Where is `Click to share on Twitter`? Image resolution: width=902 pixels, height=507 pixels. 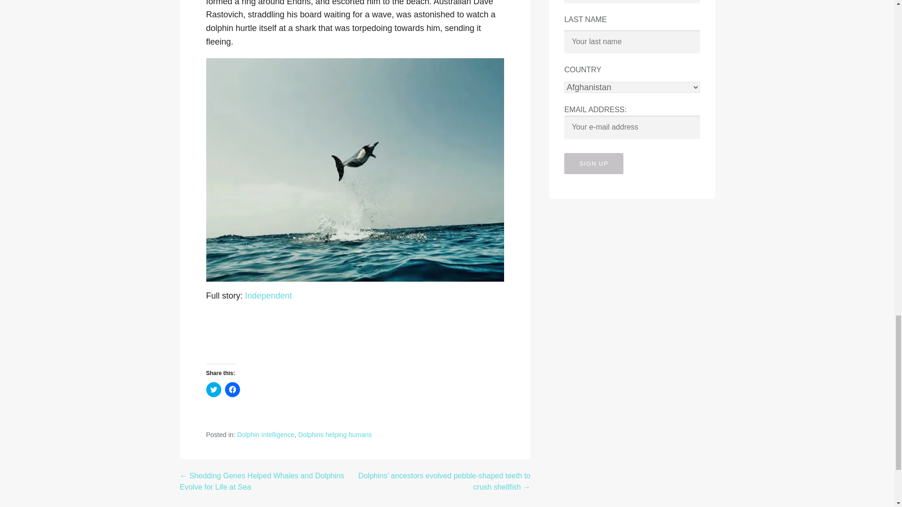
Click to share on Twitter is located at coordinates (213, 390).